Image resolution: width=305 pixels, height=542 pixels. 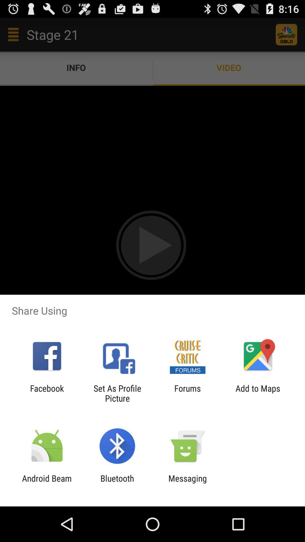 What do you see at coordinates (258, 393) in the screenshot?
I see `click add to maps` at bounding box center [258, 393].